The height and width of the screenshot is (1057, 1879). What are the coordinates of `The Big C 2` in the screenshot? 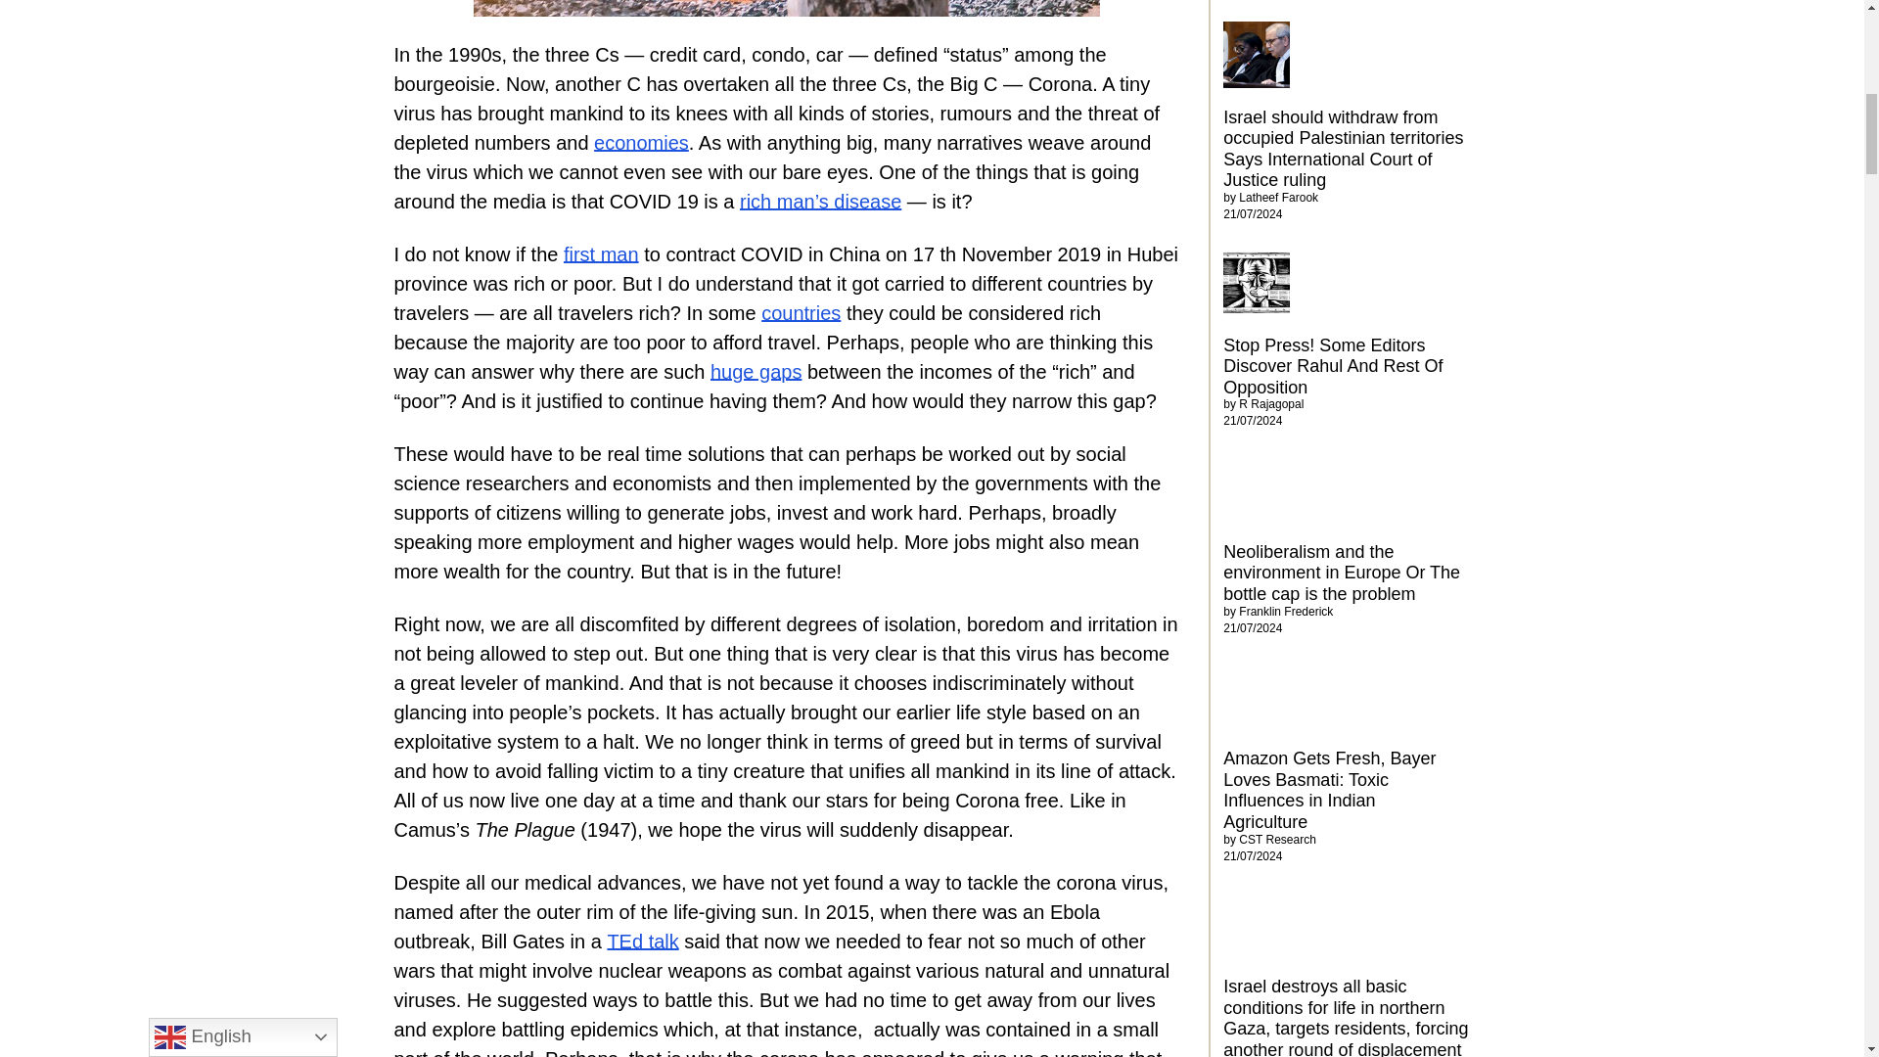 It's located at (786, 8).